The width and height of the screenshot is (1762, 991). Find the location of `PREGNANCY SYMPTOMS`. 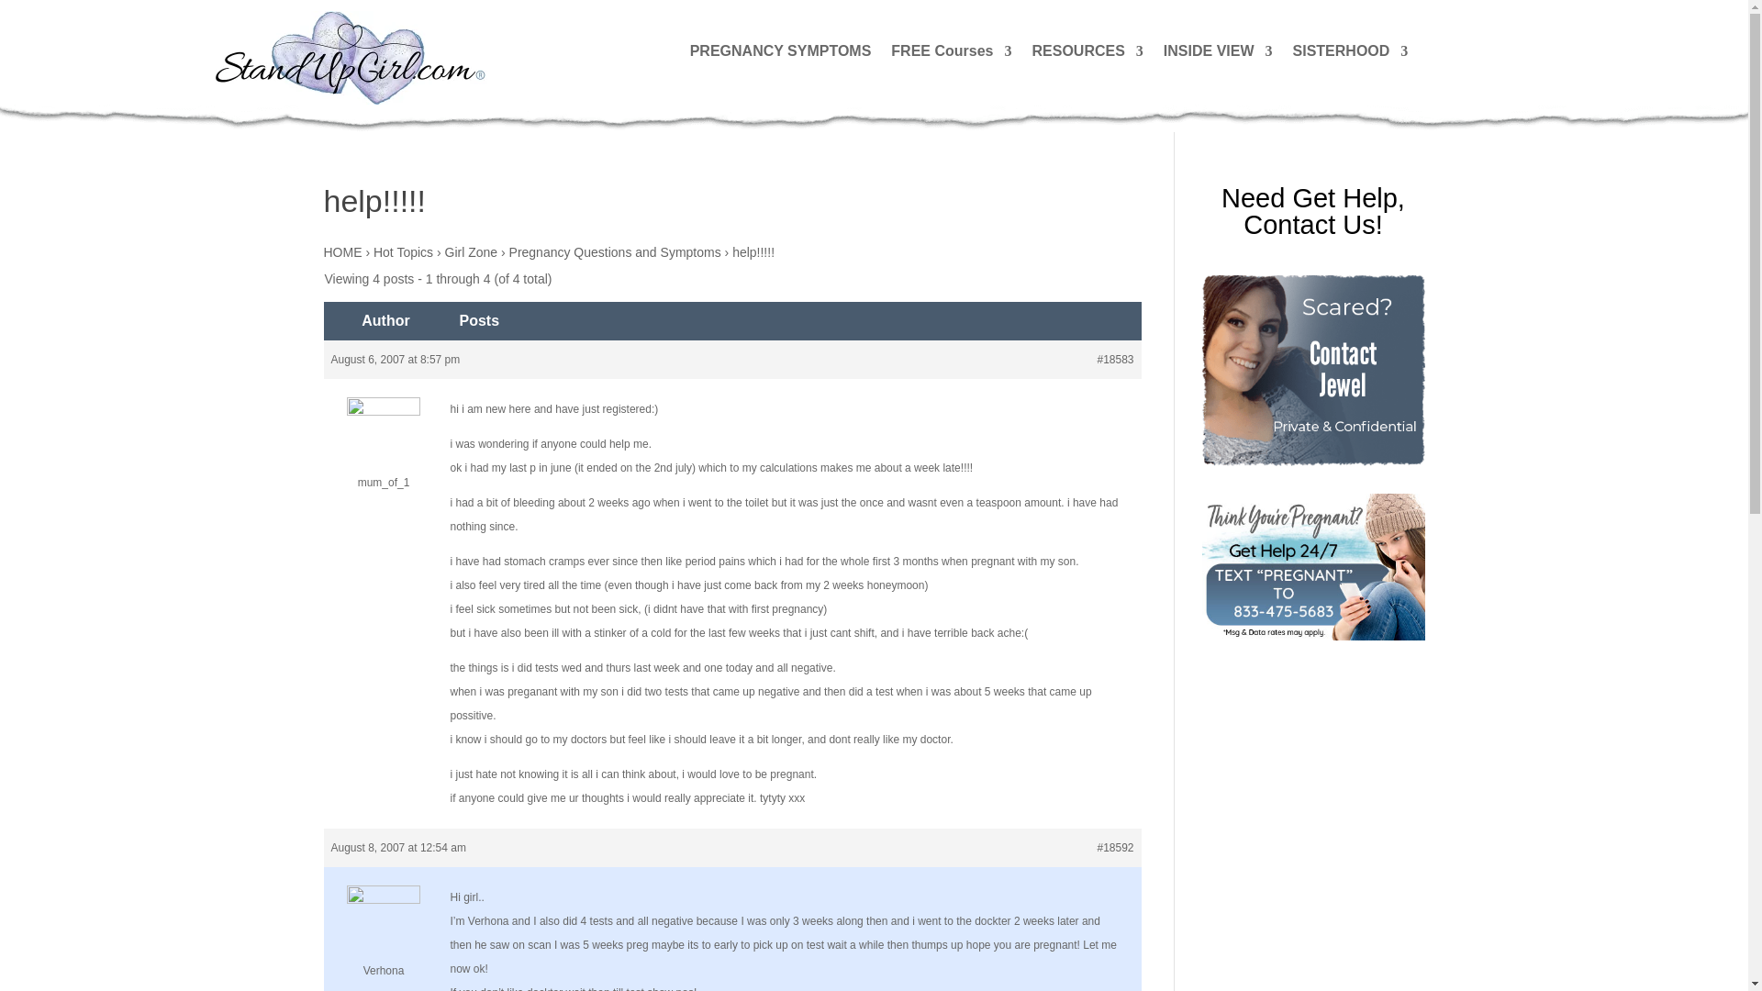

PREGNANCY SYMPTOMS is located at coordinates (781, 55).